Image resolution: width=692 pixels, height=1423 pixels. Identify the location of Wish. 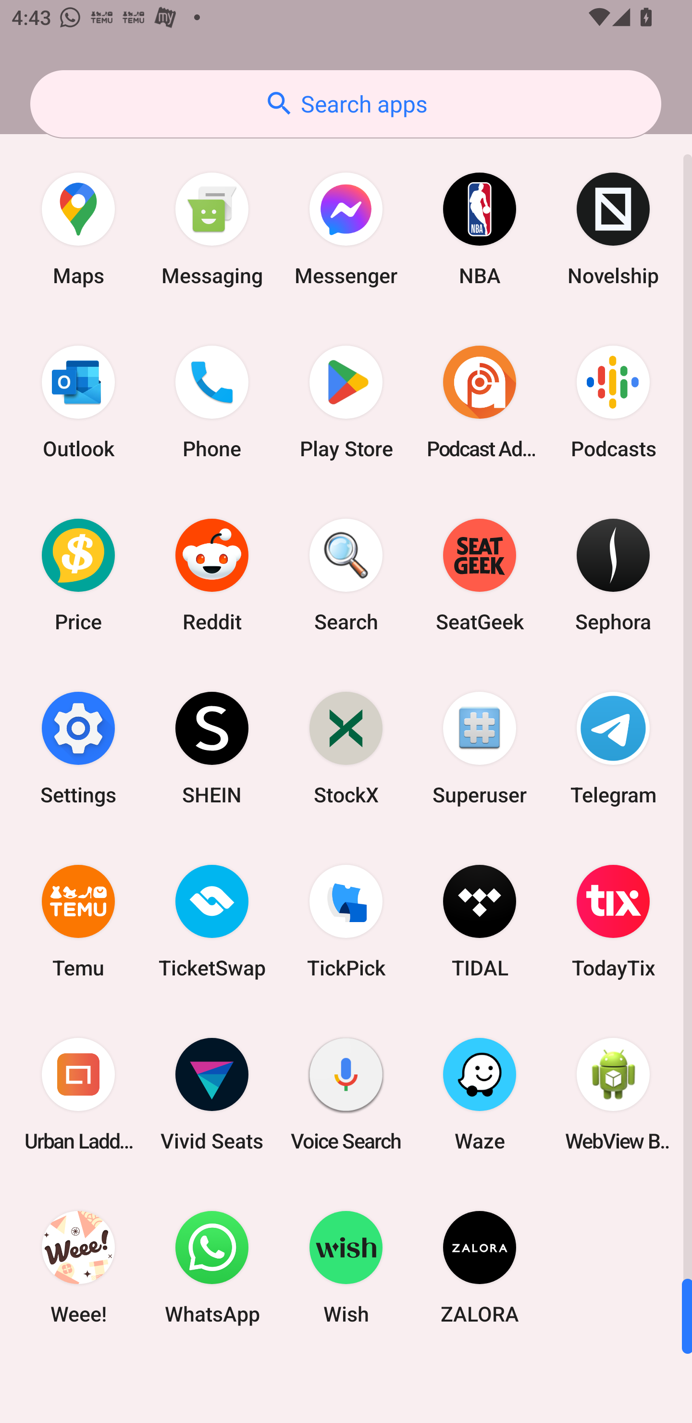
(346, 1267).